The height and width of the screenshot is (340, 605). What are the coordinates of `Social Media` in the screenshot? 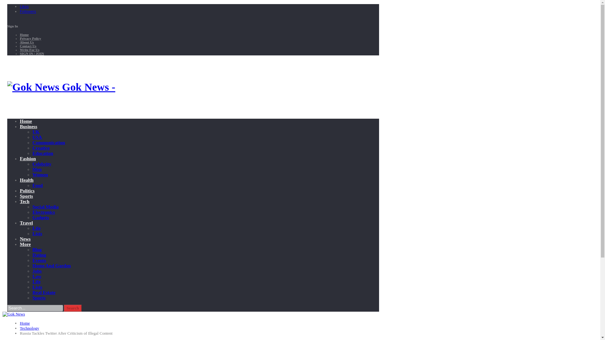 It's located at (45, 207).